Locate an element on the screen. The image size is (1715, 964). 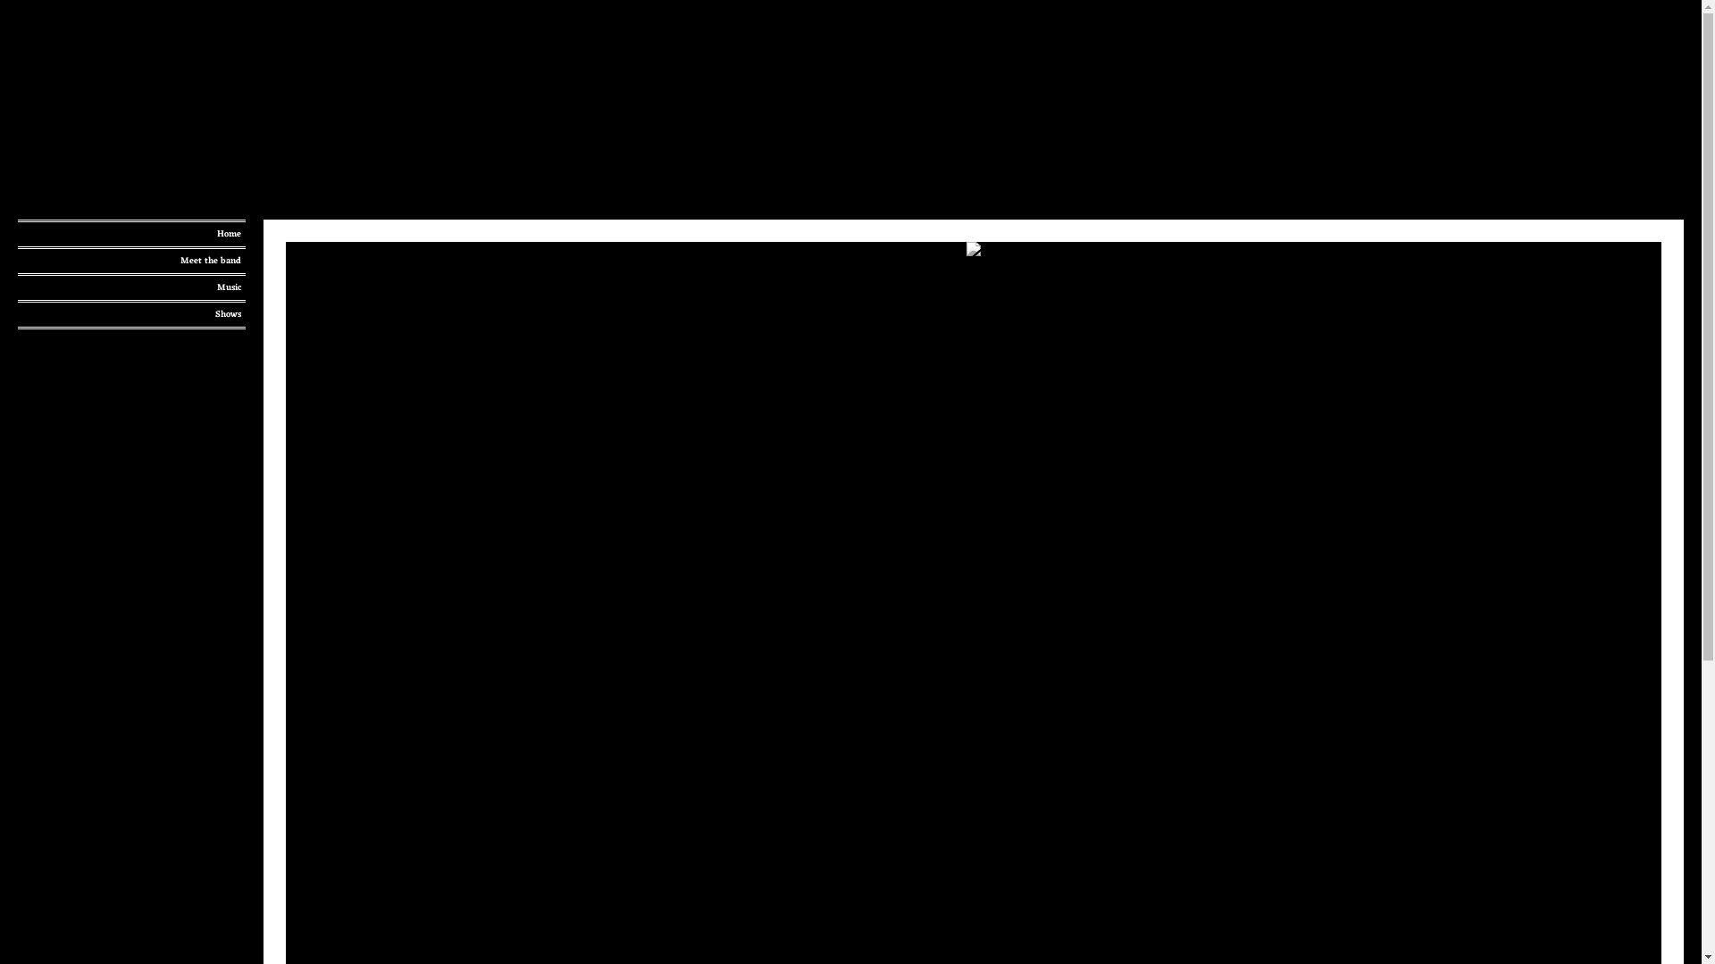
Meet the band is located at coordinates (132, 261).